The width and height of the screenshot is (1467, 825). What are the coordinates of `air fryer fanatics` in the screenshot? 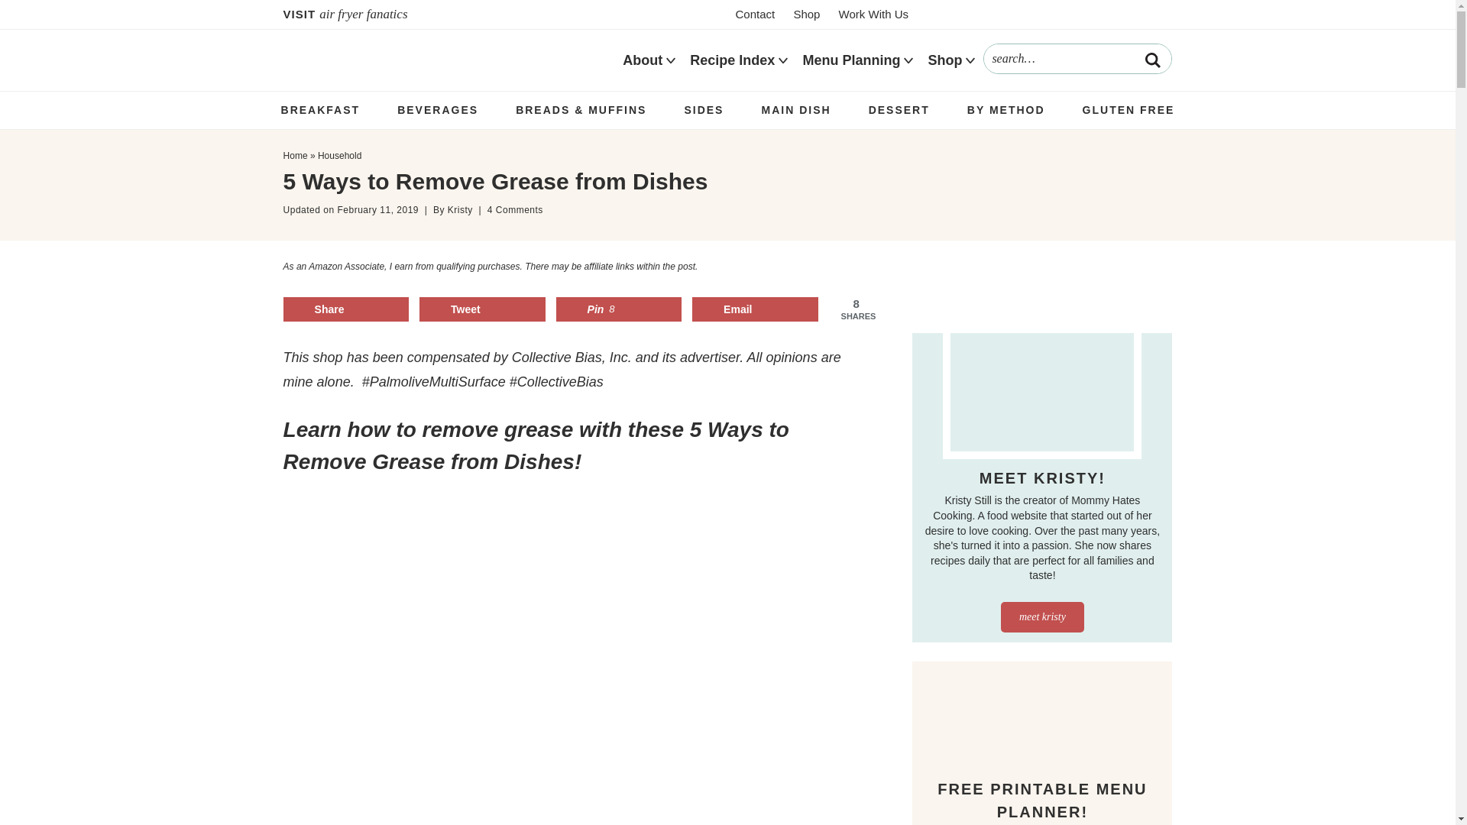 It's located at (378, 14).